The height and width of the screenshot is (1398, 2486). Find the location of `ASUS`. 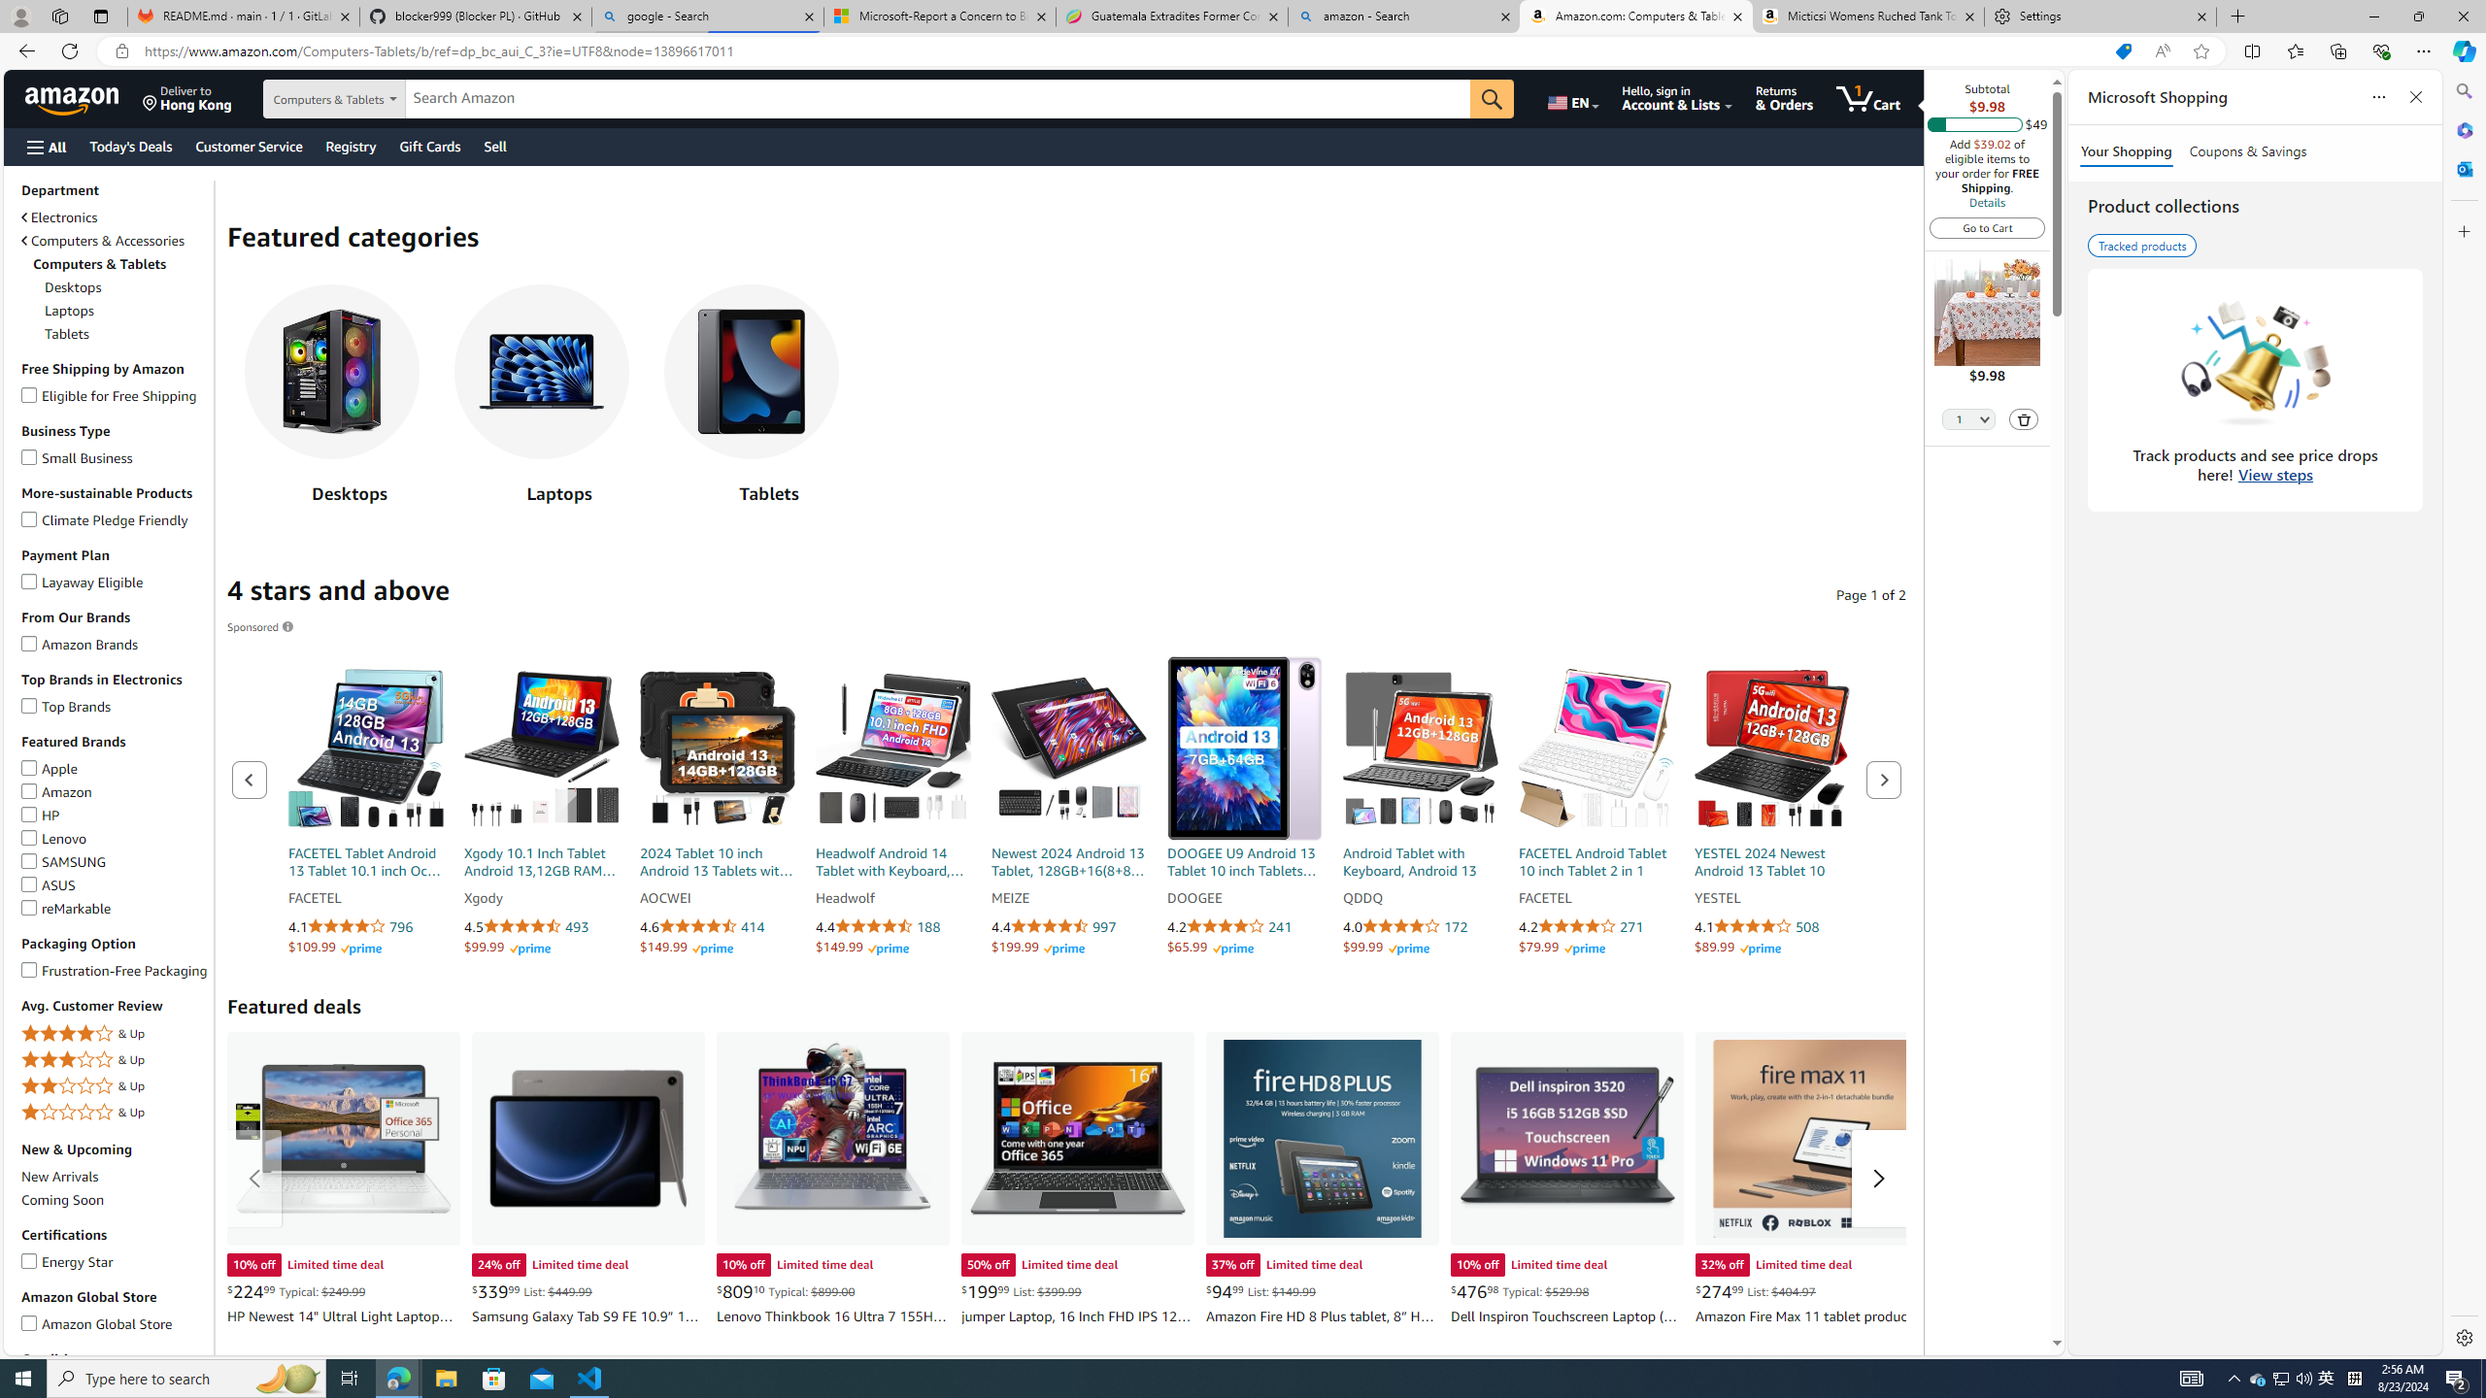

ASUS is located at coordinates (29, 882).